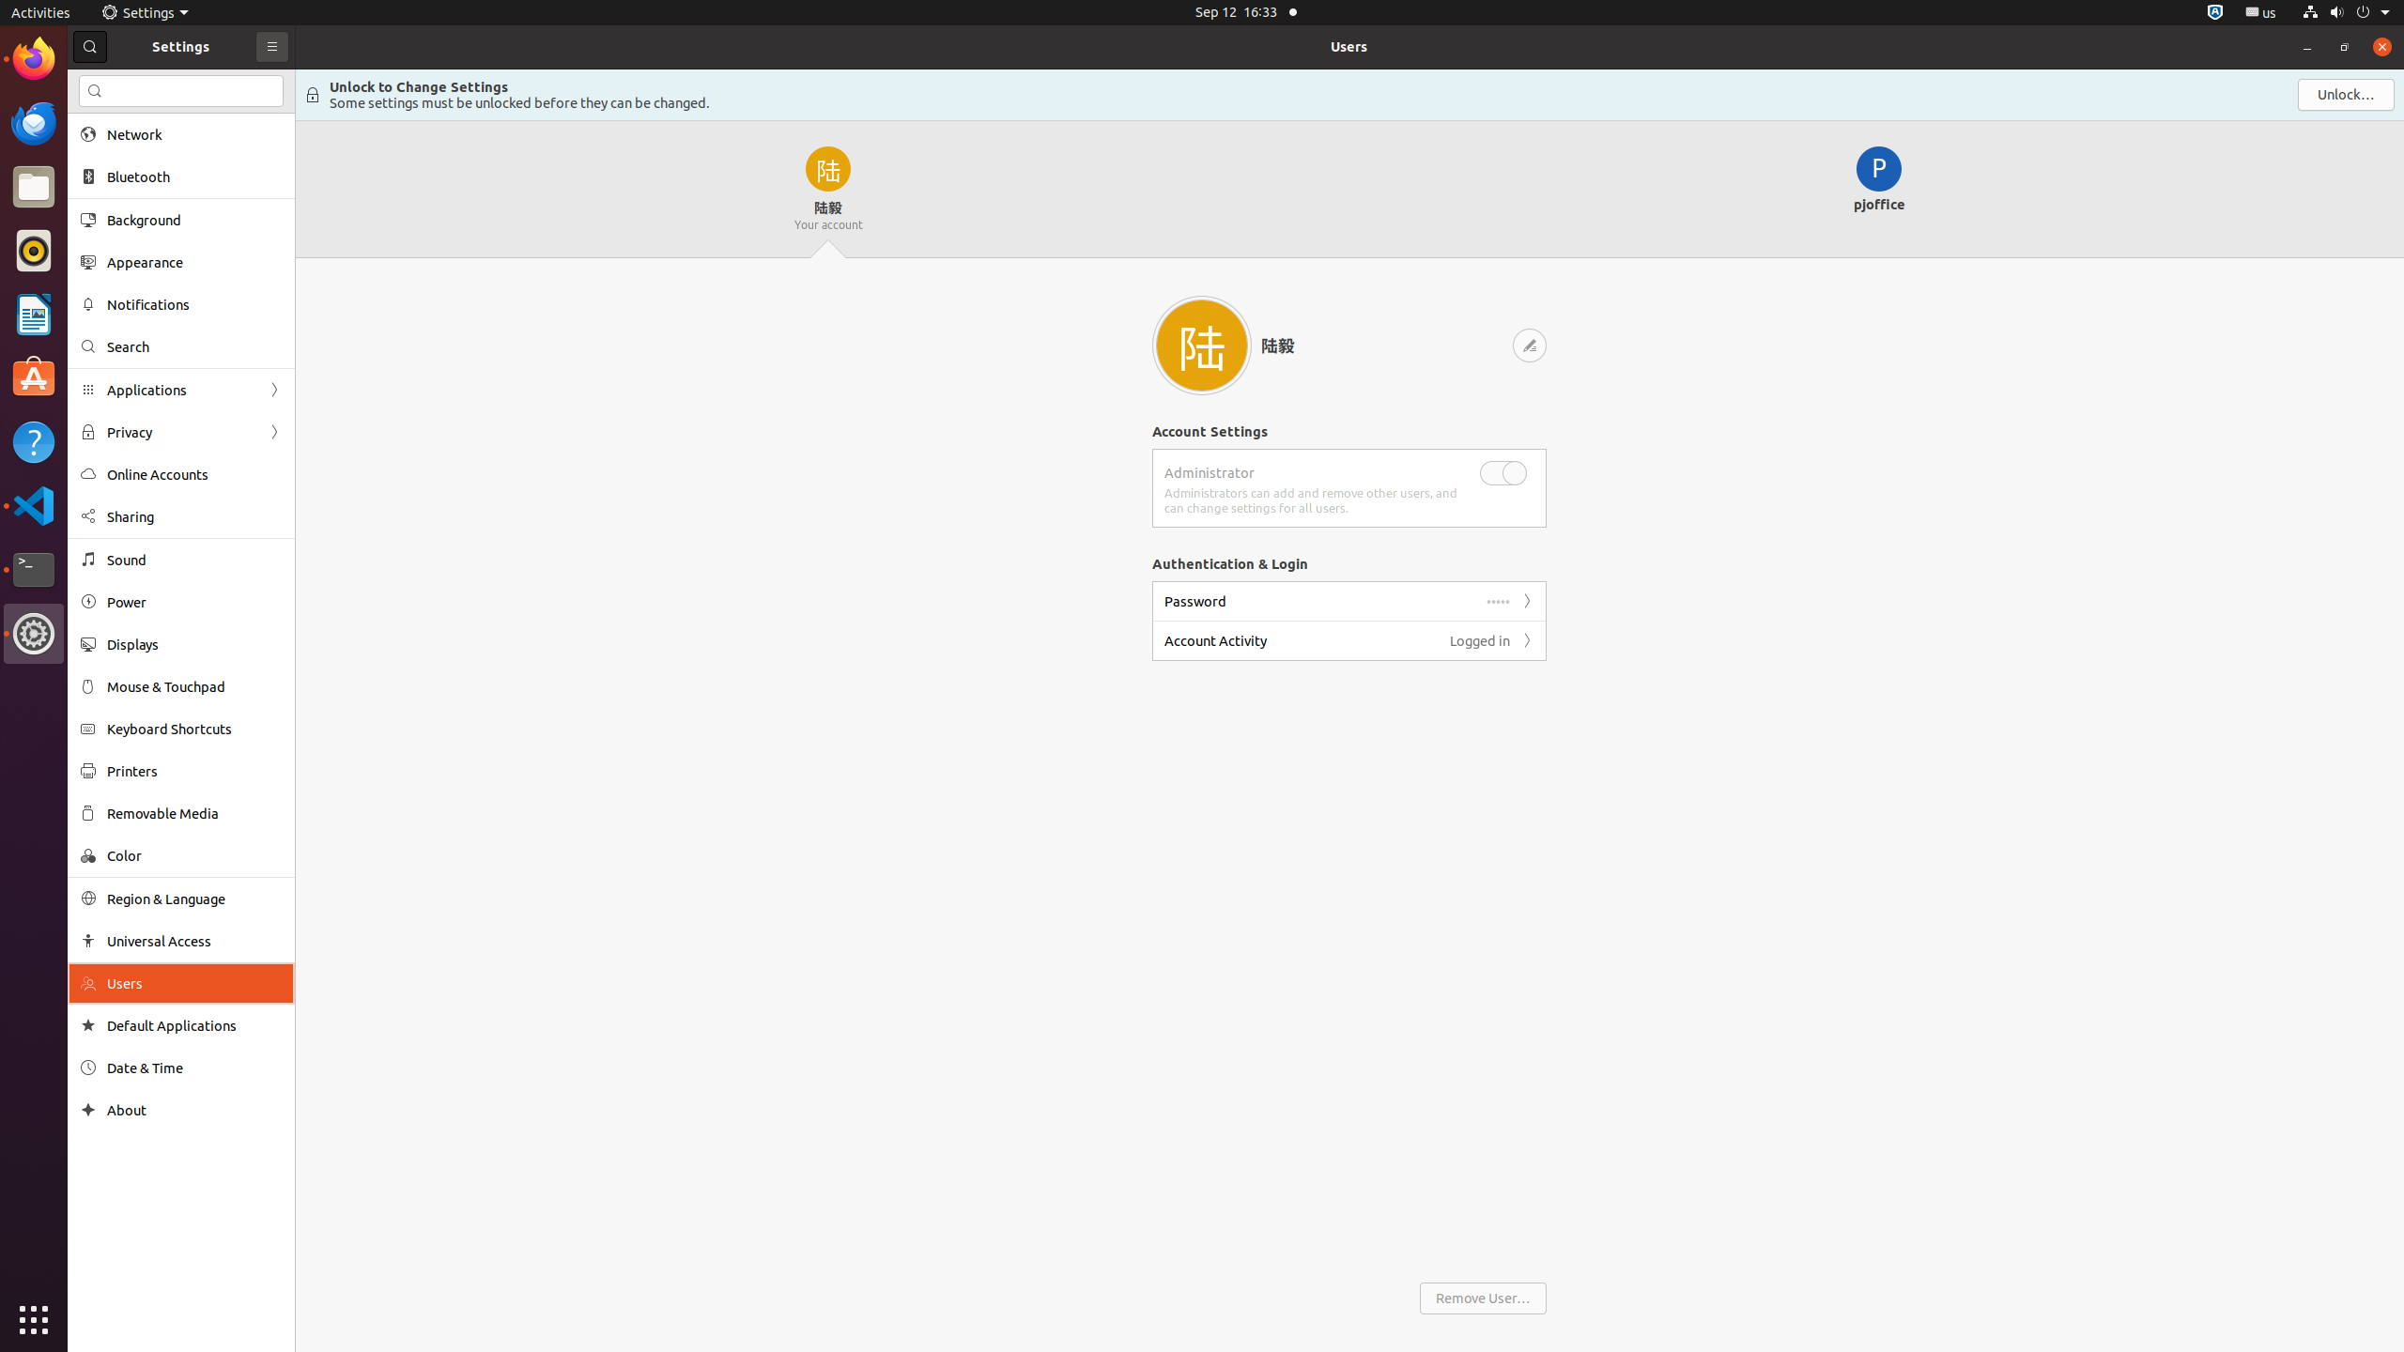 This screenshot has width=2404, height=1352. Describe the element at coordinates (34, 570) in the screenshot. I see `Terminal` at that location.